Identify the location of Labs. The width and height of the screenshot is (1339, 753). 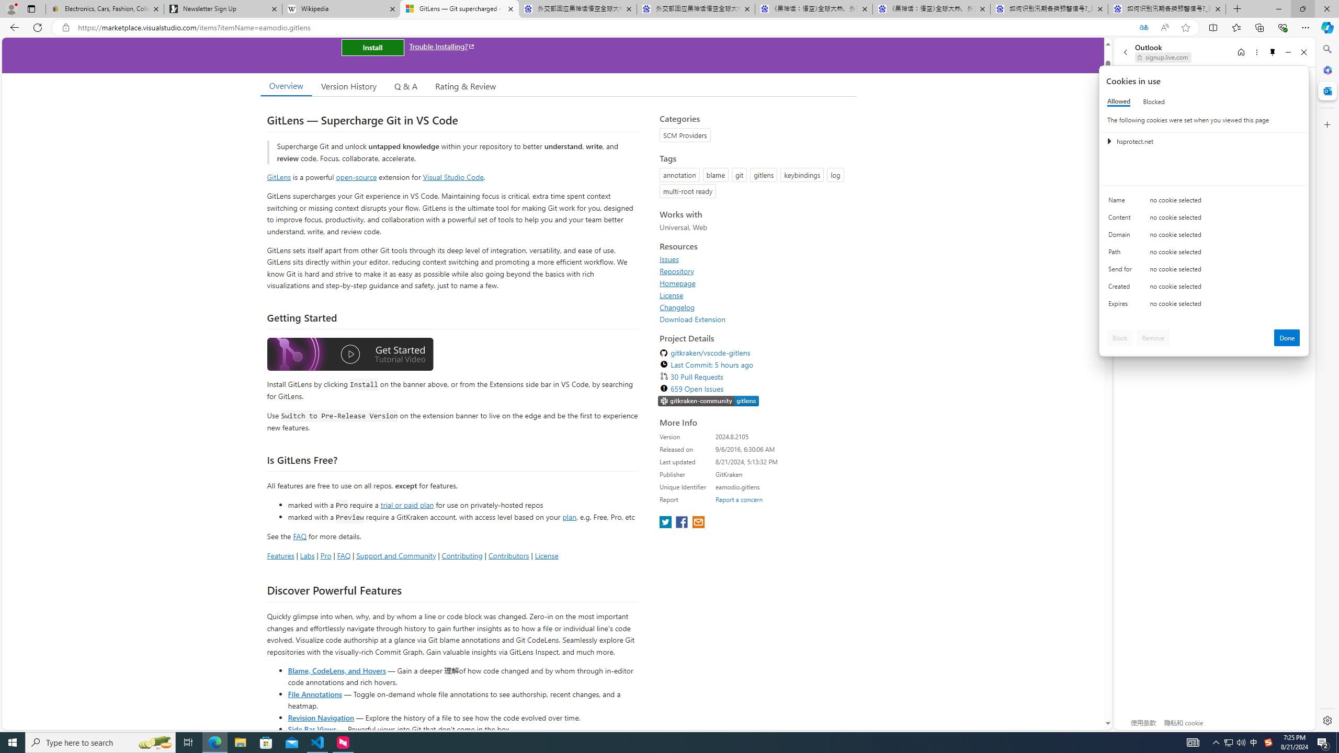
(307, 555).